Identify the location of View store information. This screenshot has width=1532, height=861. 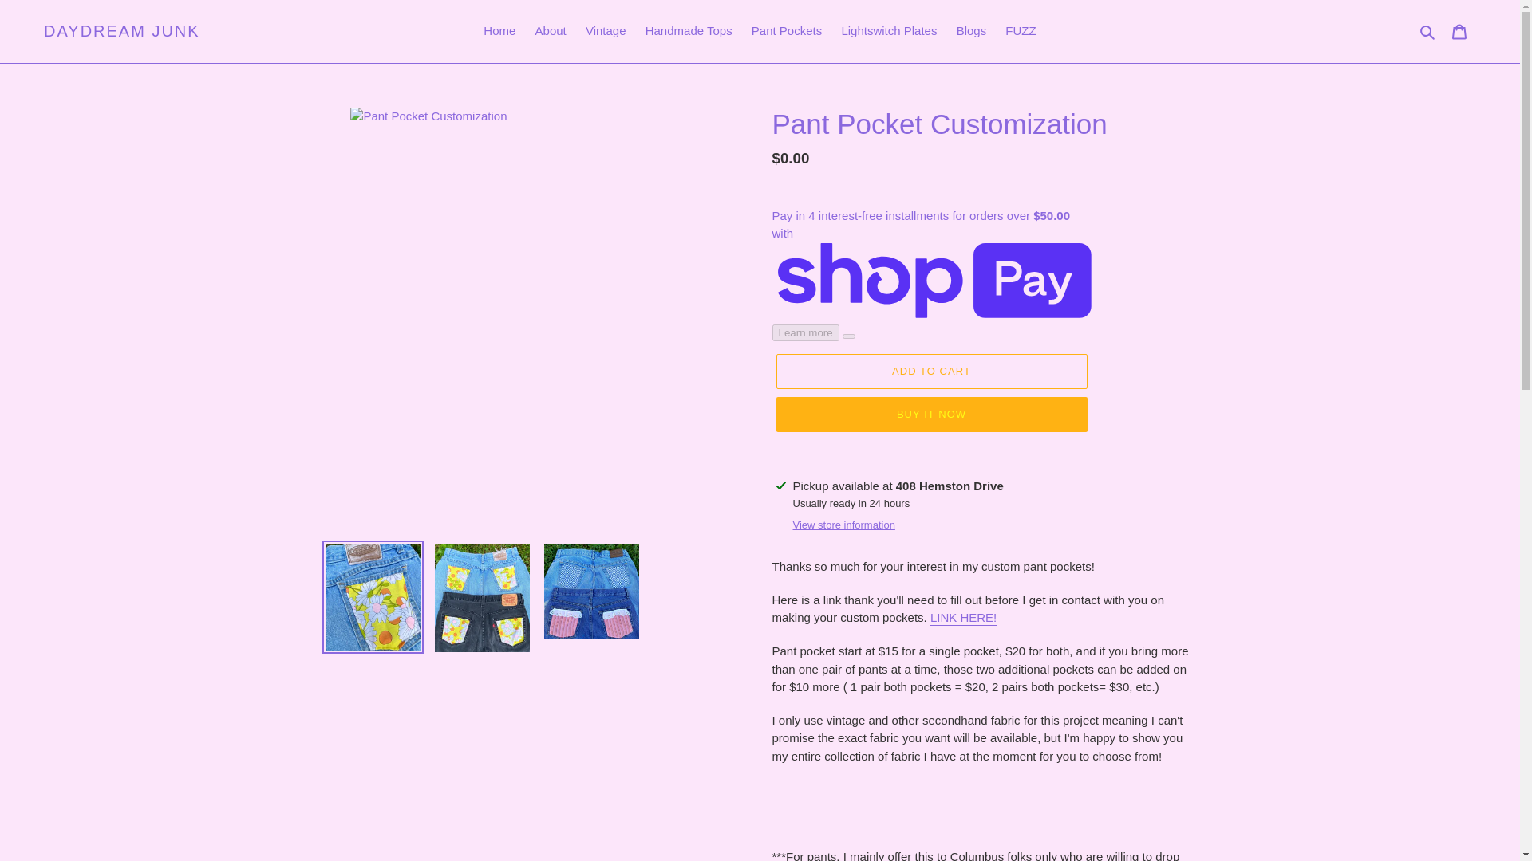
(844, 525).